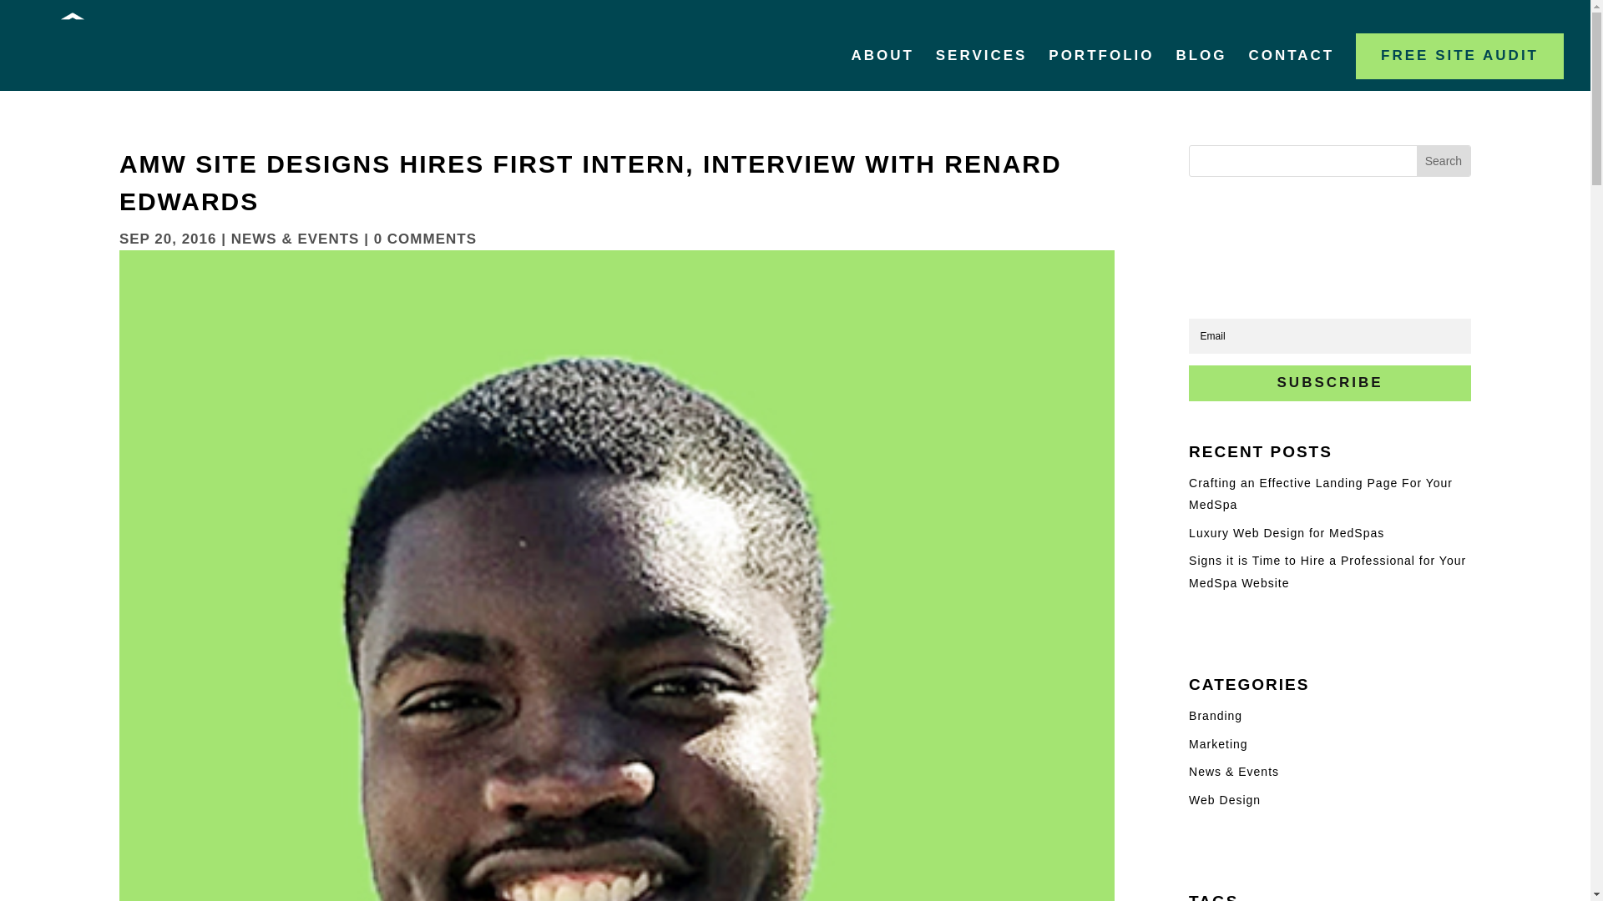 Image resolution: width=1603 pixels, height=901 pixels. What do you see at coordinates (1443, 160) in the screenshot?
I see `Search` at bounding box center [1443, 160].